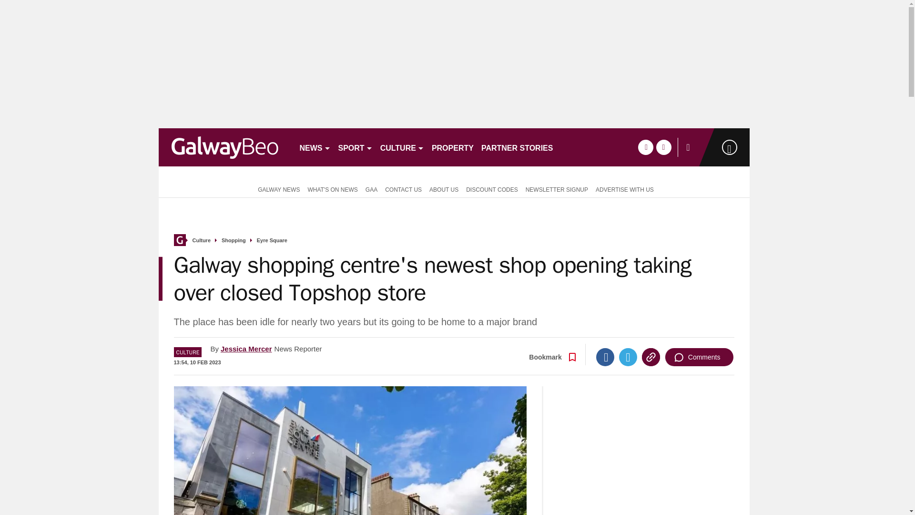  What do you see at coordinates (645, 147) in the screenshot?
I see `facebook` at bounding box center [645, 147].